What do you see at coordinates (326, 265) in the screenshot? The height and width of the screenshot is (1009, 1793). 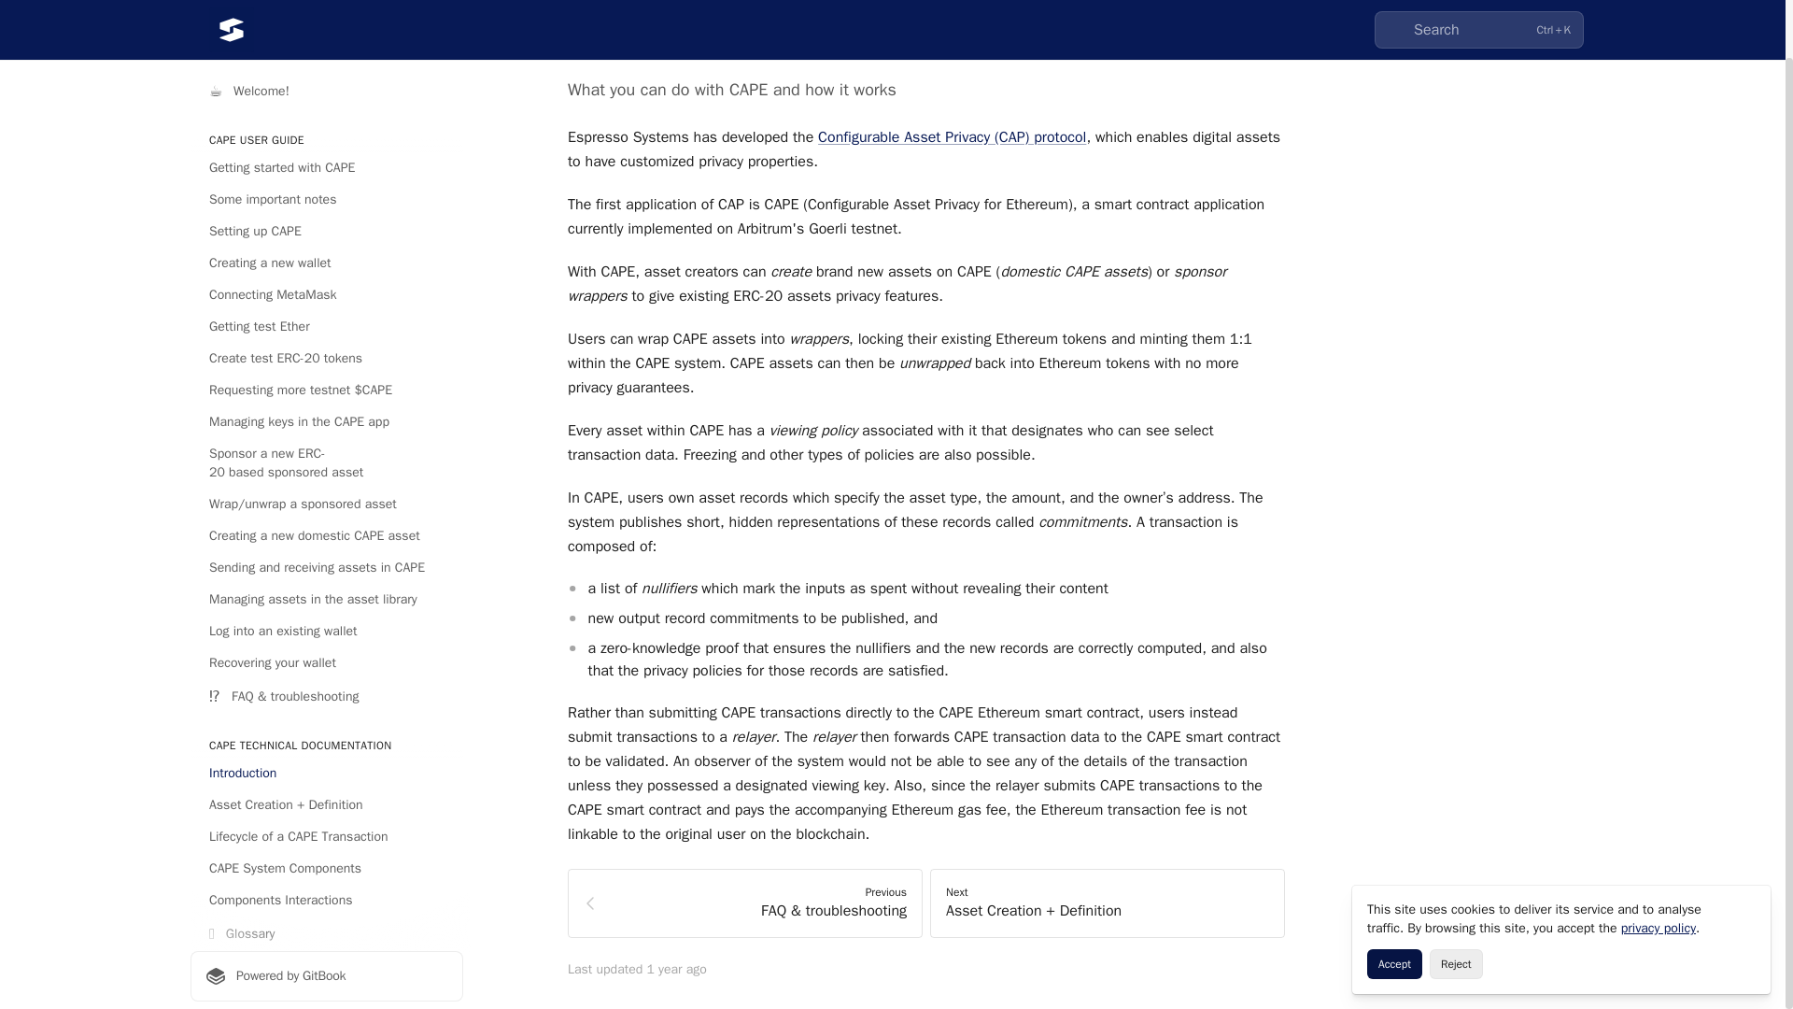 I see `Getting test Ether` at bounding box center [326, 265].